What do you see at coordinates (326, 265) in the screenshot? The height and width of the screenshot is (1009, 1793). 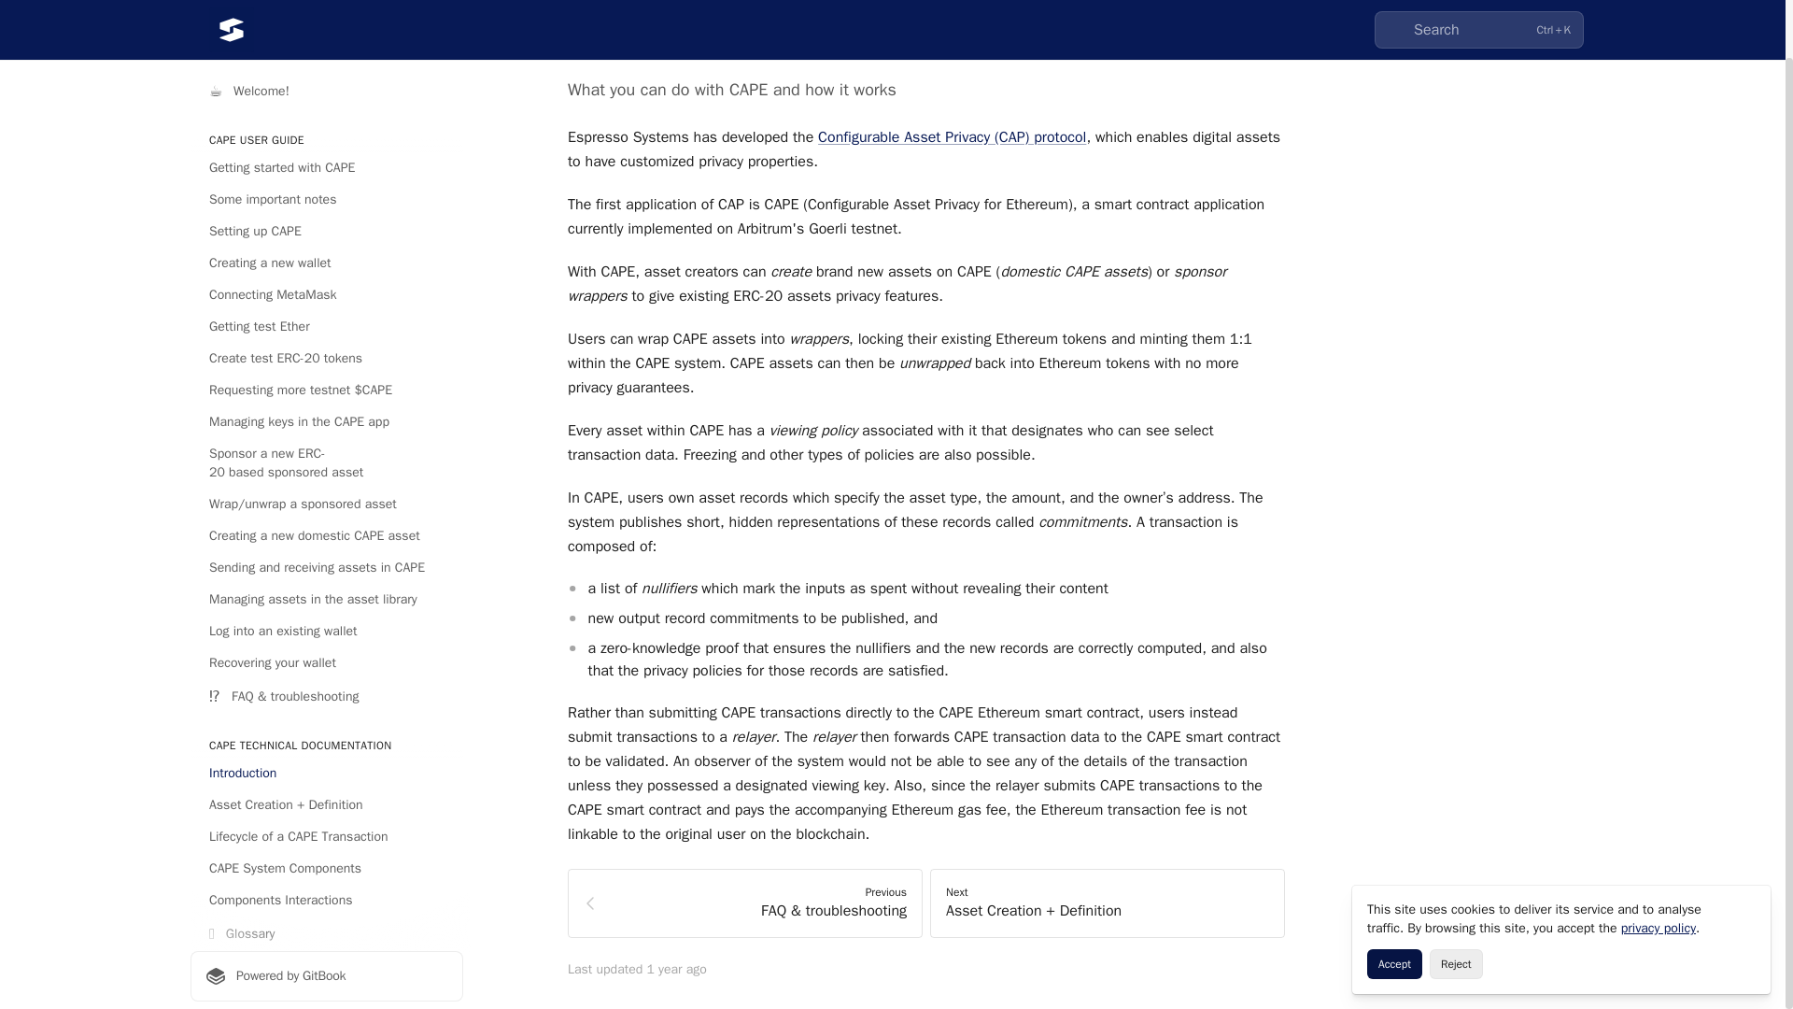 I see `Getting test Ether` at bounding box center [326, 265].